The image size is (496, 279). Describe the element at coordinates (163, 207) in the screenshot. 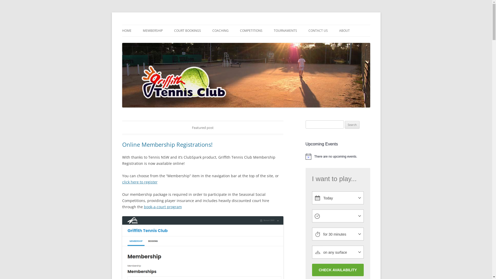

I see `book-a-court program` at that location.